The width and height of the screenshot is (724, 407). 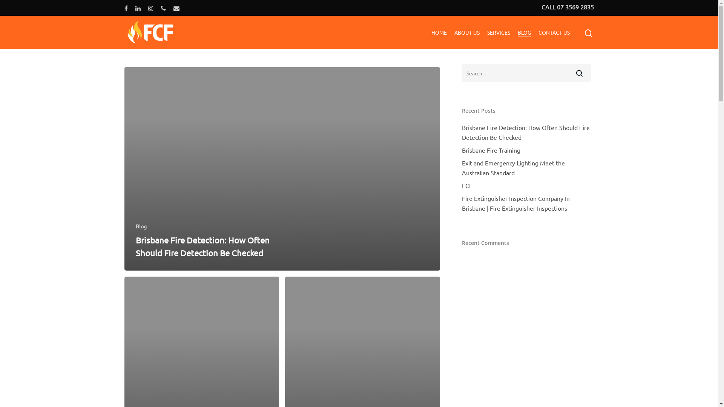 What do you see at coordinates (524, 32) in the screenshot?
I see `BLOG` at bounding box center [524, 32].